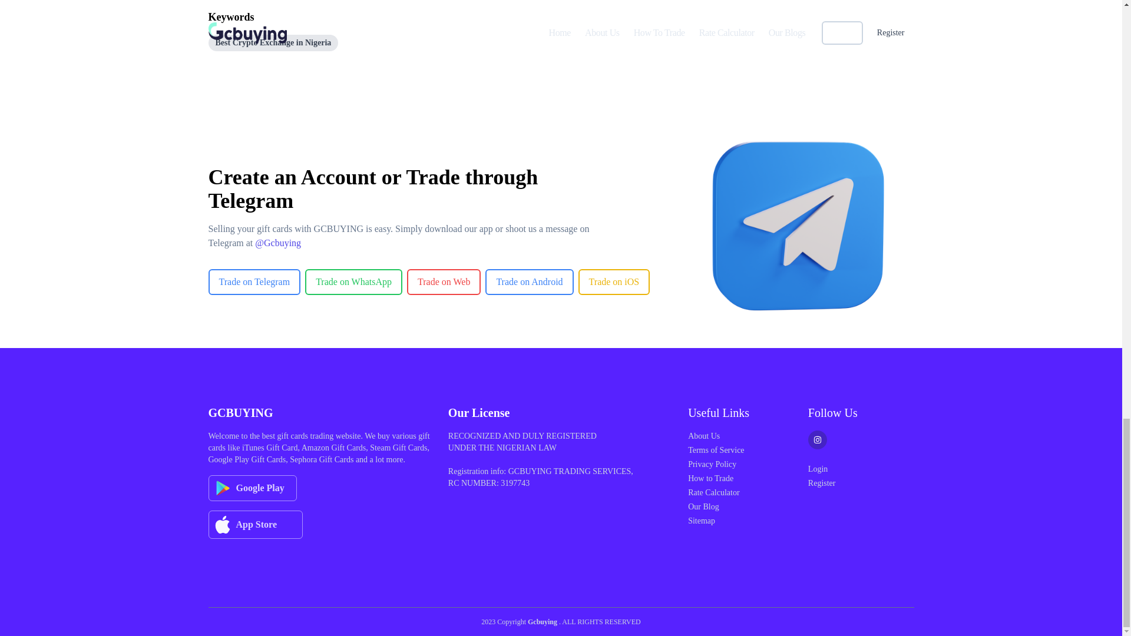  What do you see at coordinates (353, 273) in the screenshot?
I see `Trade on WhatsApp` at bounding box center [353, 273].